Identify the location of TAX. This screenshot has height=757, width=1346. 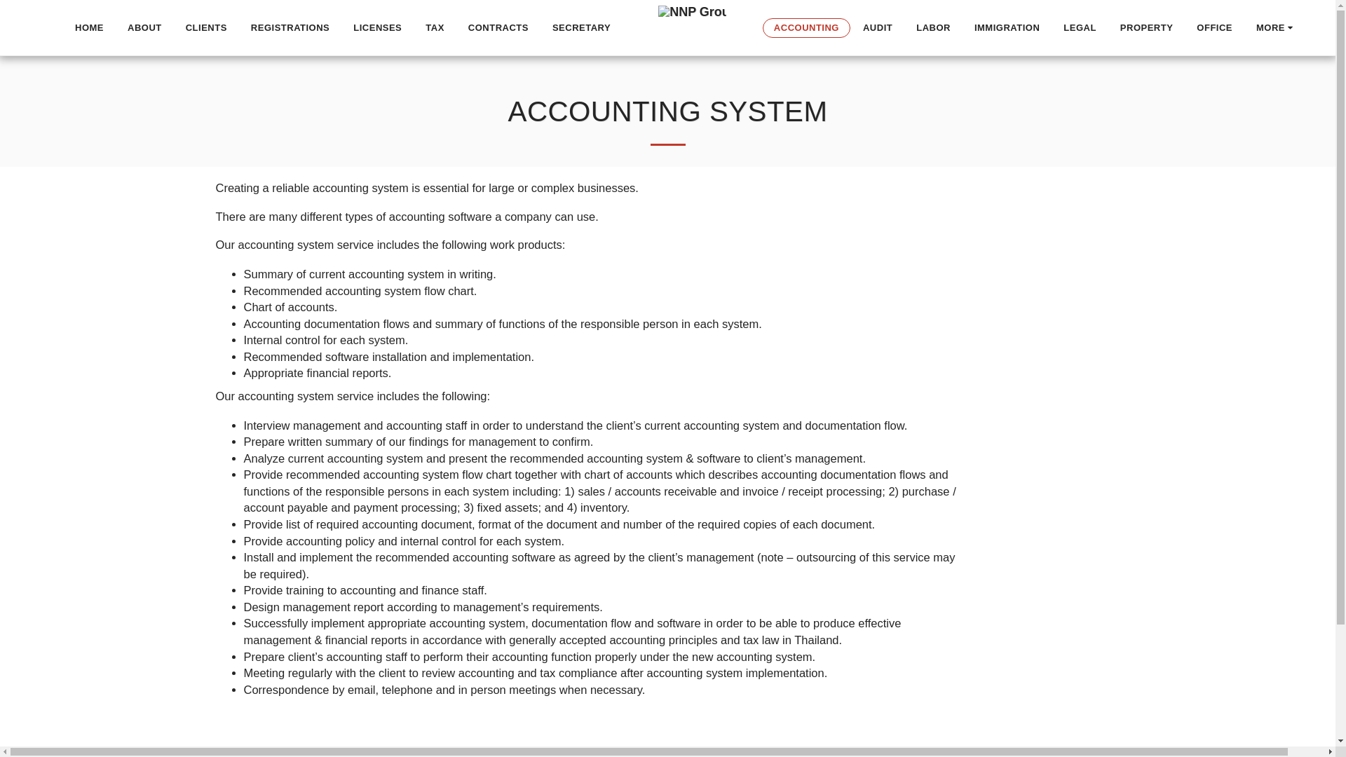
(435, 28).